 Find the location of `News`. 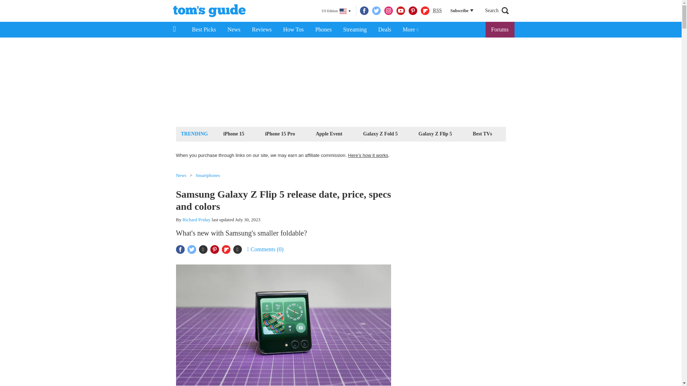

News is located at coordinates (234, 29).